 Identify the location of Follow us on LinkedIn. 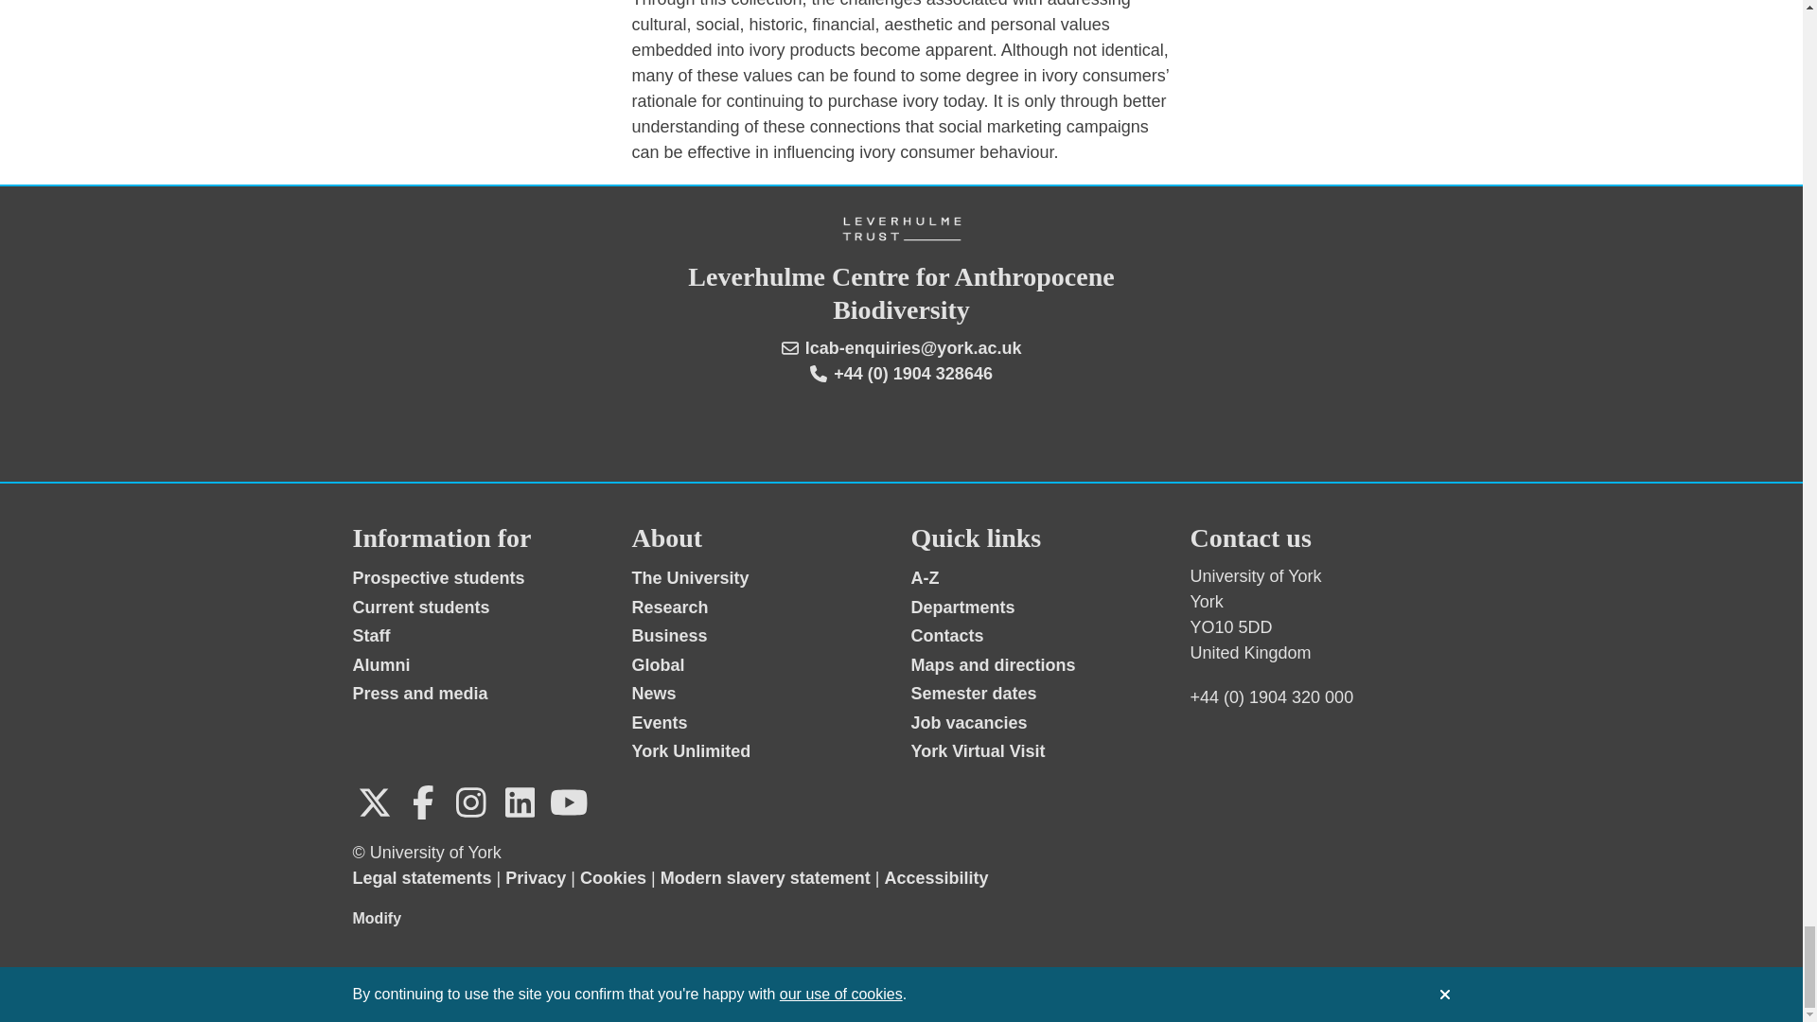
(520, 802).